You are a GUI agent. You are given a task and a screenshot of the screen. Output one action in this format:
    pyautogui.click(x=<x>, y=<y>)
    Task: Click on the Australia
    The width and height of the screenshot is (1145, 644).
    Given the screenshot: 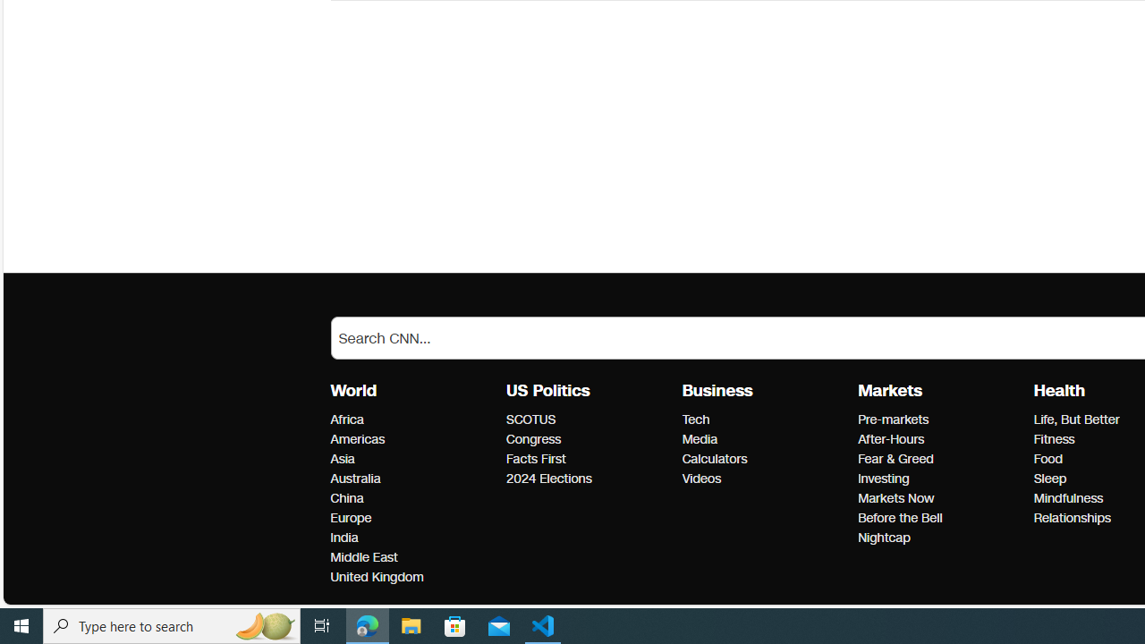 What is the action you would take?
    pyautogui.click(x=413, y=479)
    